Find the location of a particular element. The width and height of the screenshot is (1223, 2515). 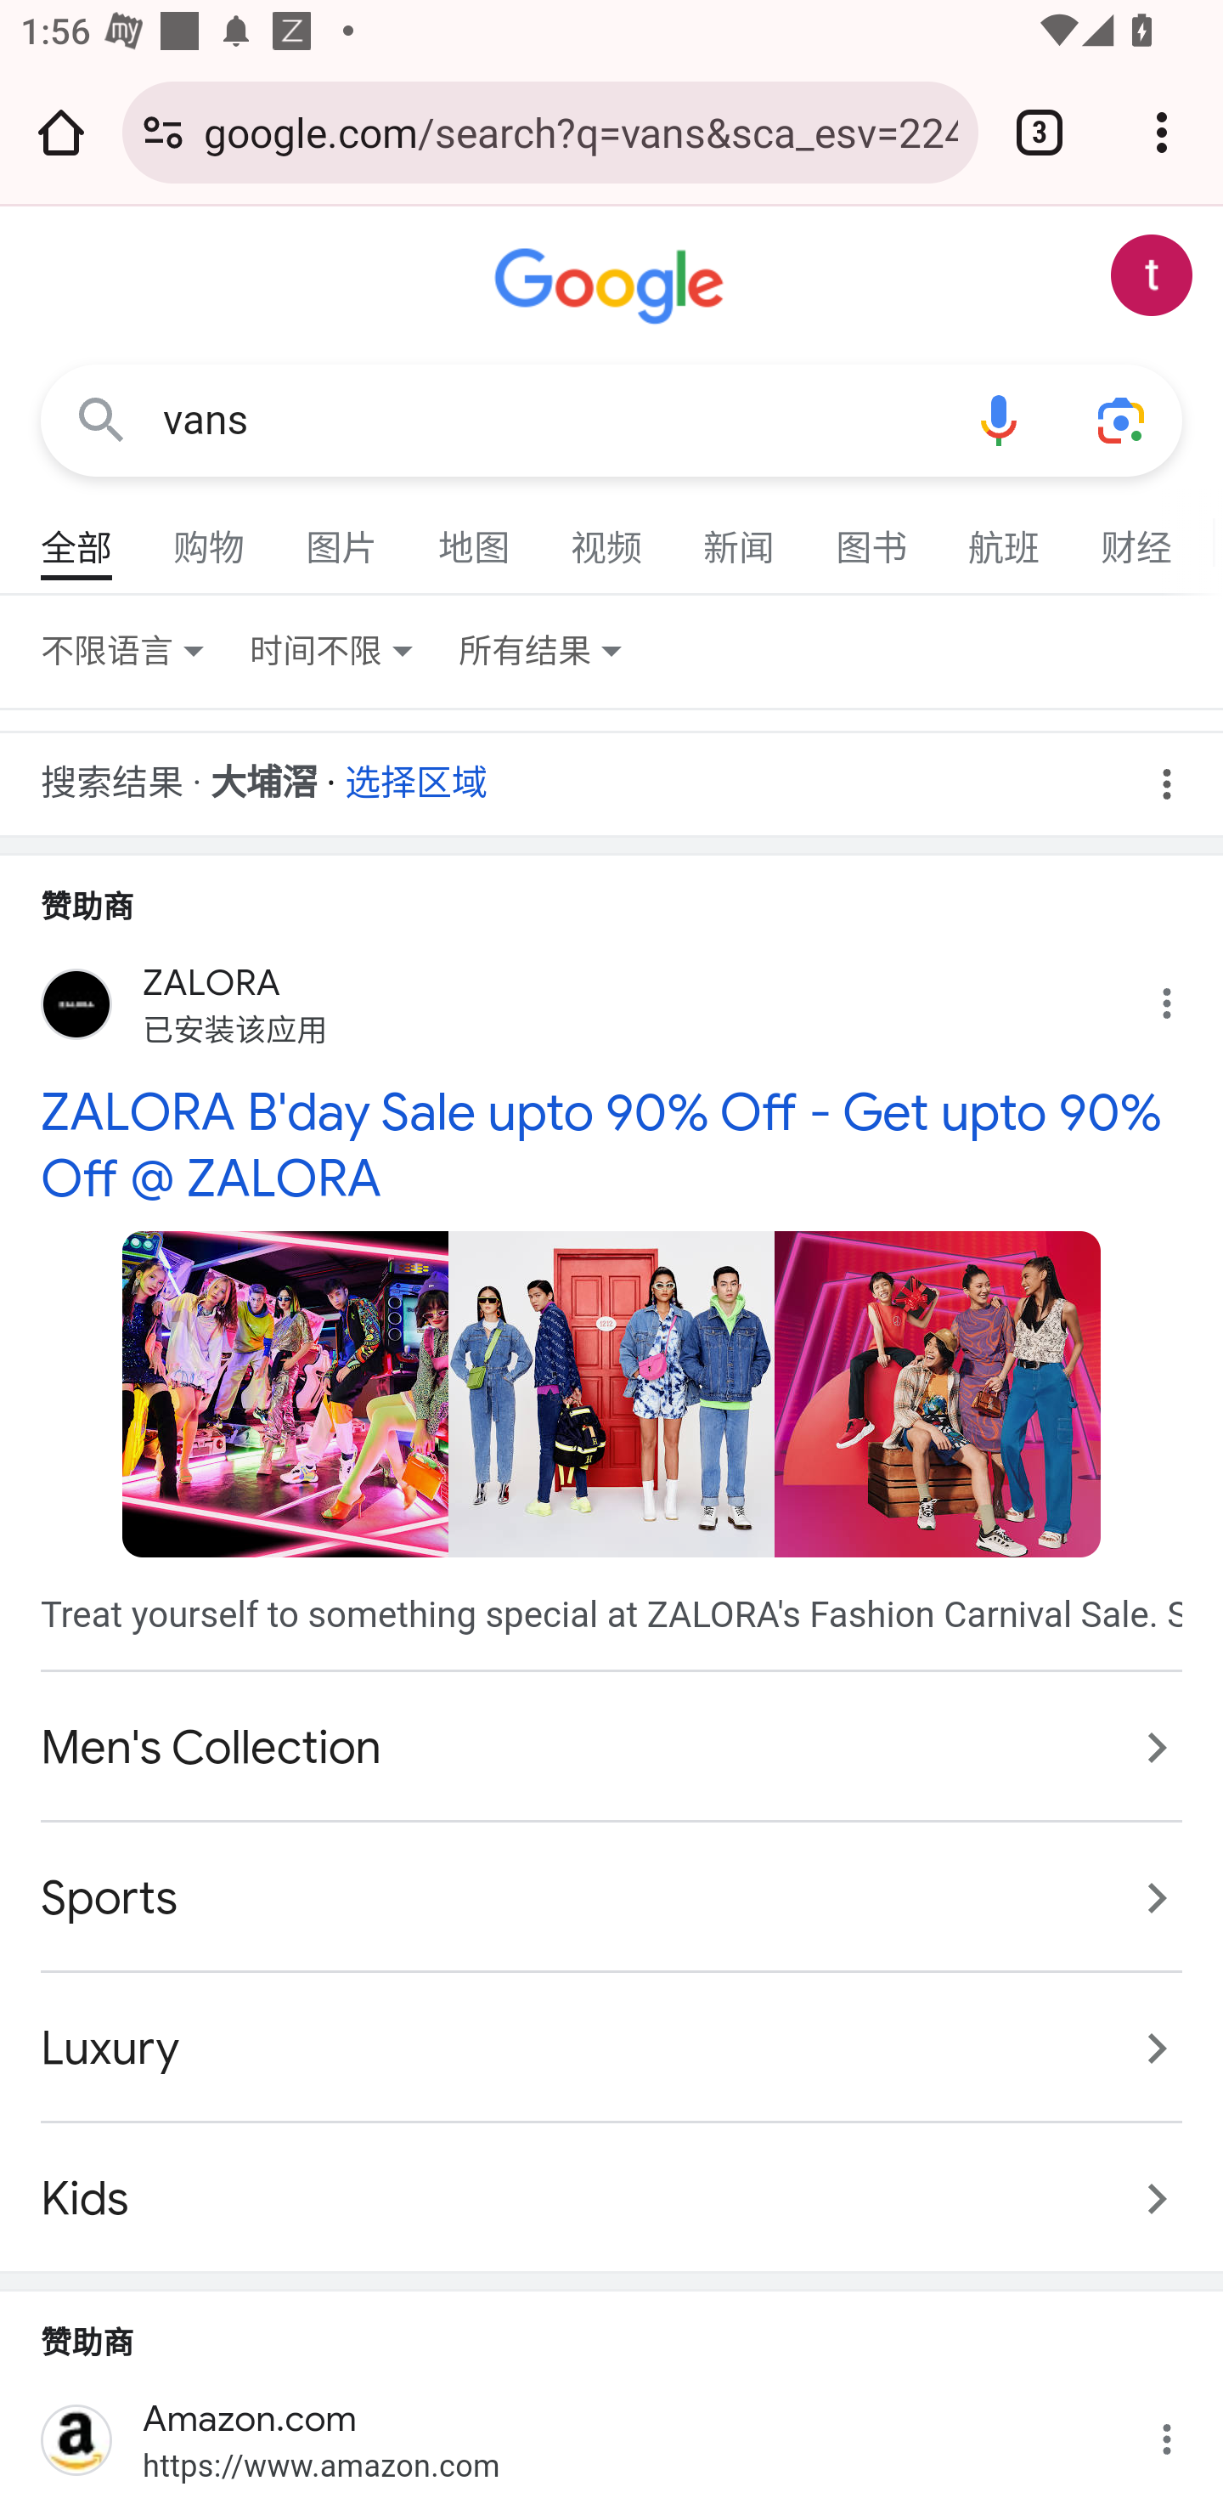

新闻 is located at coordinates (740, 535).